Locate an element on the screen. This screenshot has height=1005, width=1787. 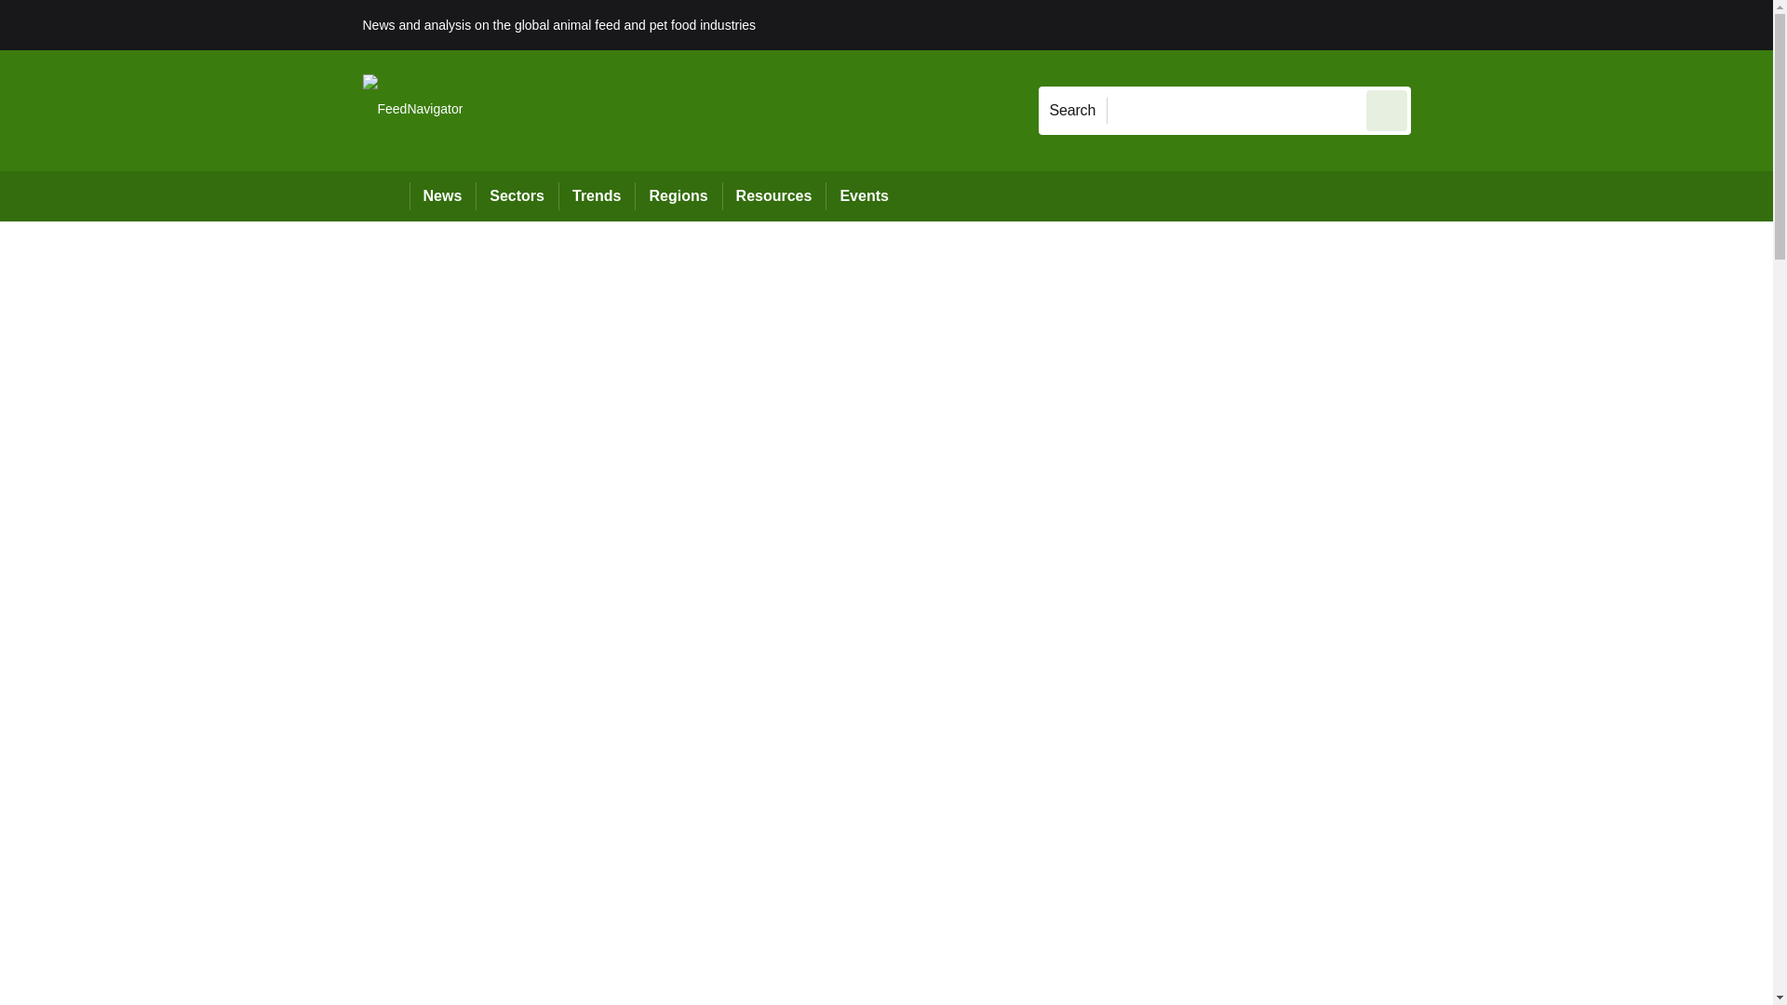
Home is located at coordinates (385, 195).